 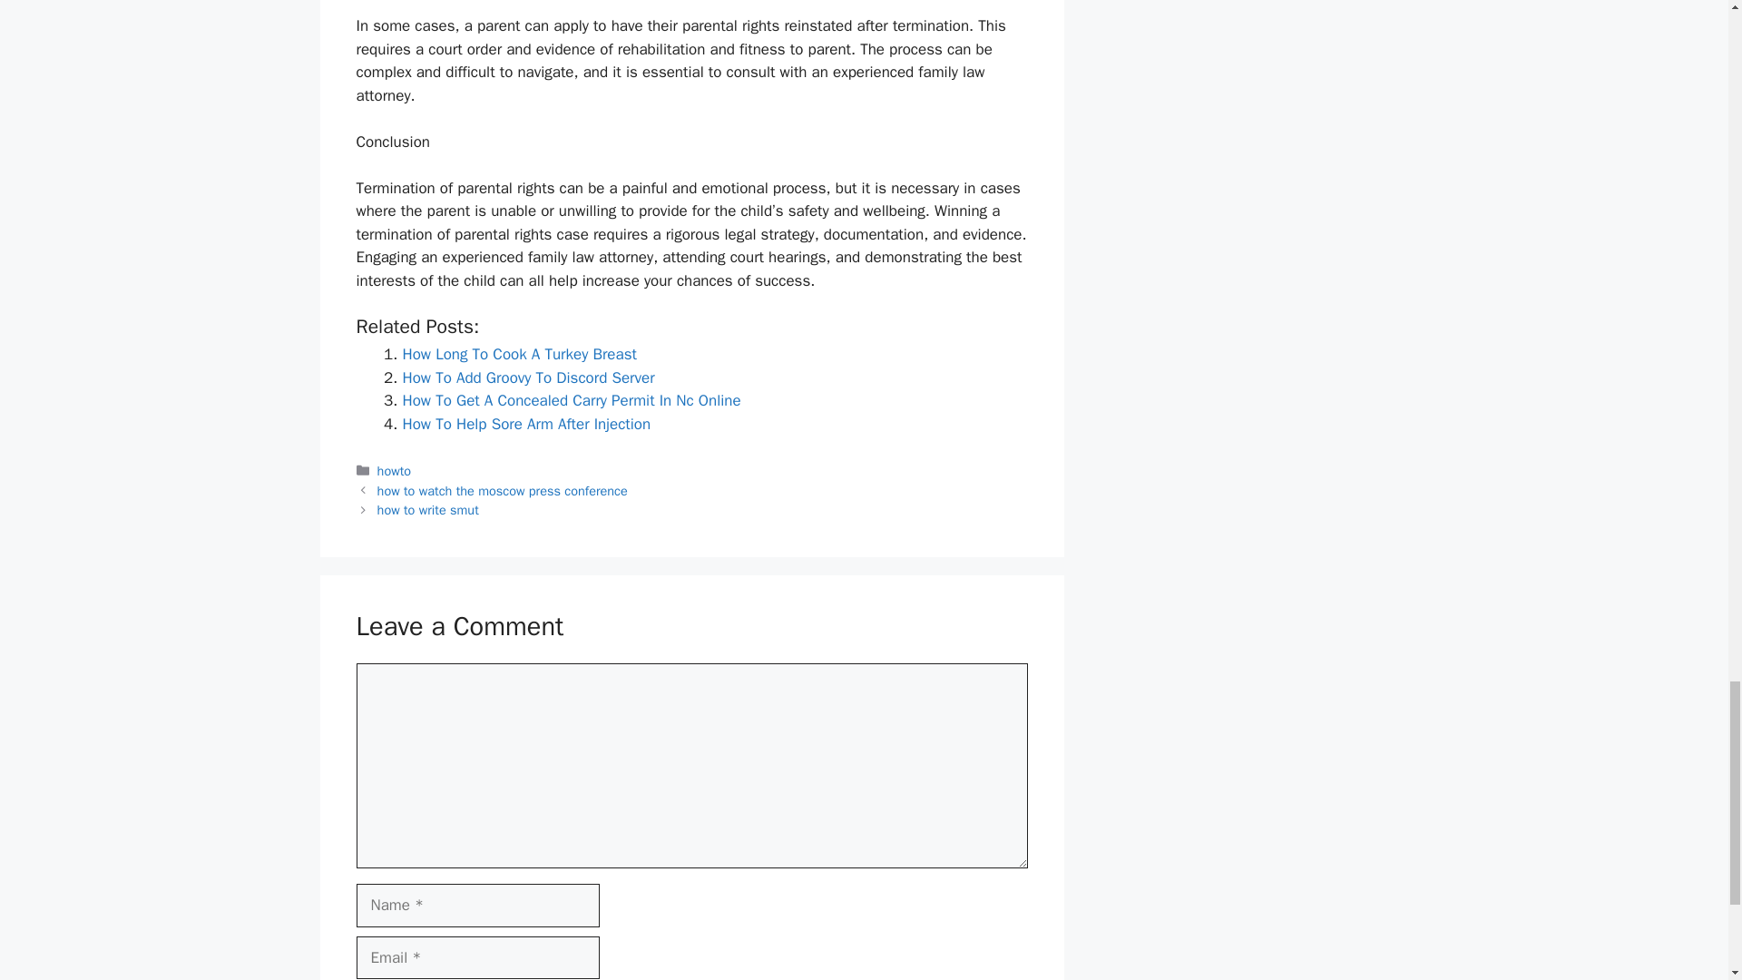 What do you see at coordinates (503, 490) in the screenshot?
I see `how to watch the moscow press conference` at bounding box center [503, 490].